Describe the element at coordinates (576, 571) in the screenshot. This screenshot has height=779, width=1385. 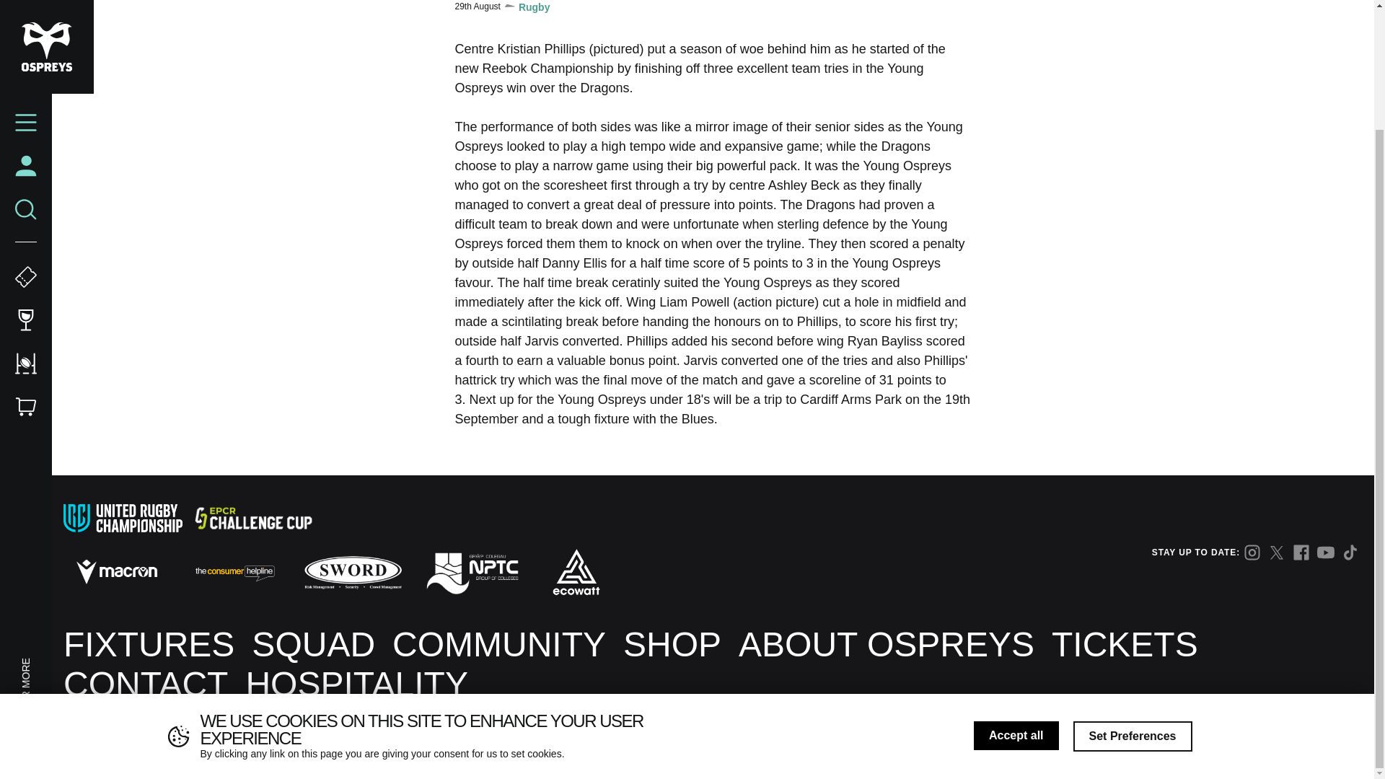
I see `Ecowatt` at that location.